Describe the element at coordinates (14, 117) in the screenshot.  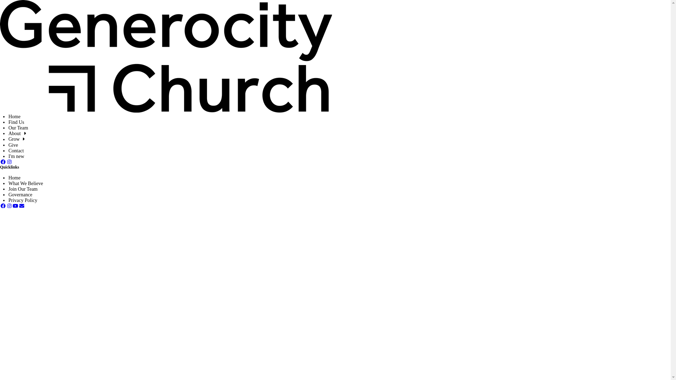
I see `Home` at that location.